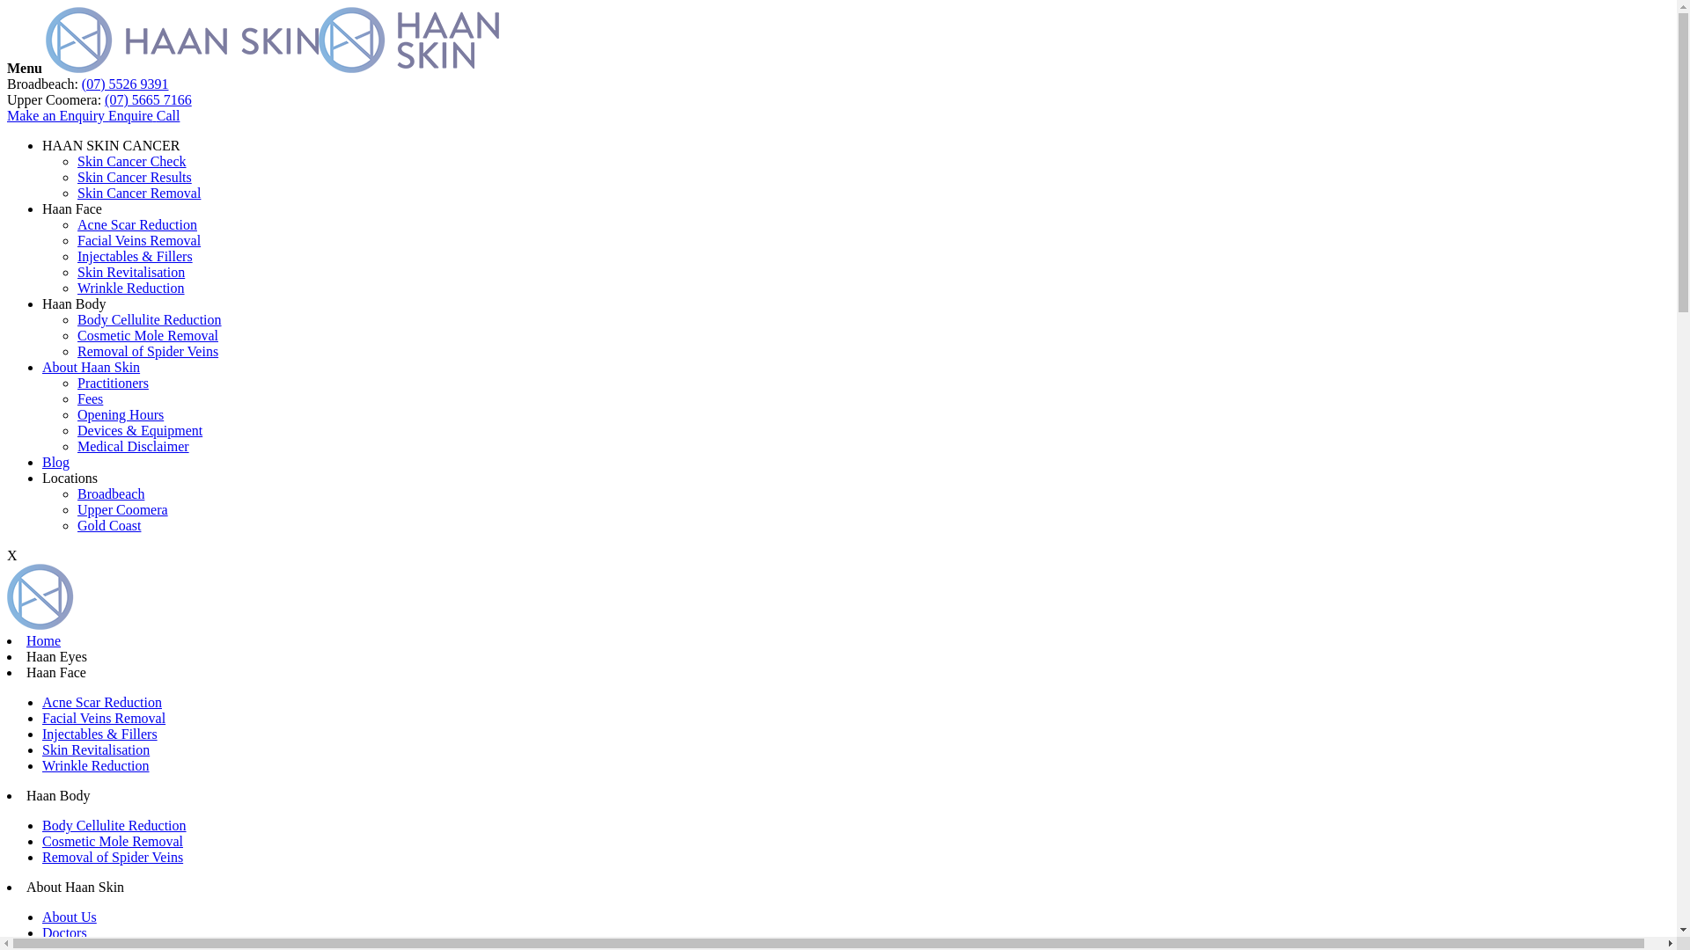  I want to click on Locations, so click(70, 479).